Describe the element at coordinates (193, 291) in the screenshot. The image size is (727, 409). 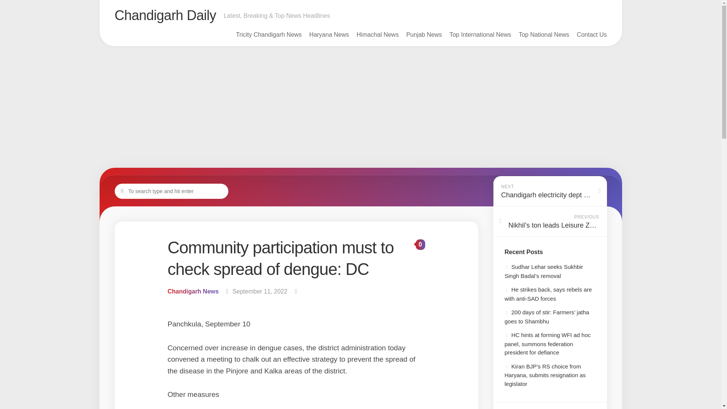
I see `Chandigarh News` at that location.